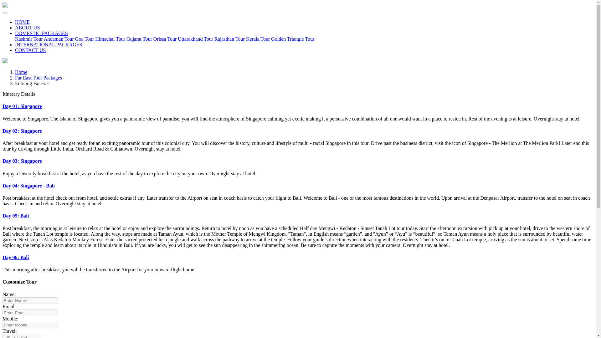 The width and height of the screenshot is (601, 338). What do you see at coordinates (229, 39) in the screenshot?
I see `Rajasthan Tour` at bounding box center [229, 39].